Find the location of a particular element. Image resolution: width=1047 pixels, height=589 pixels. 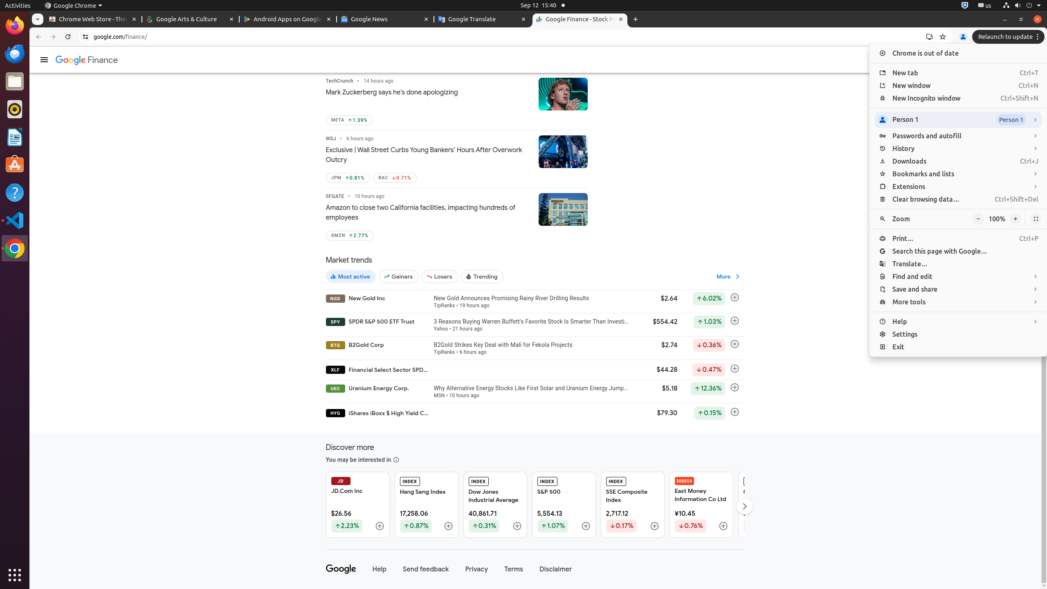

Google Chrome is located at coordinates (15, 248).